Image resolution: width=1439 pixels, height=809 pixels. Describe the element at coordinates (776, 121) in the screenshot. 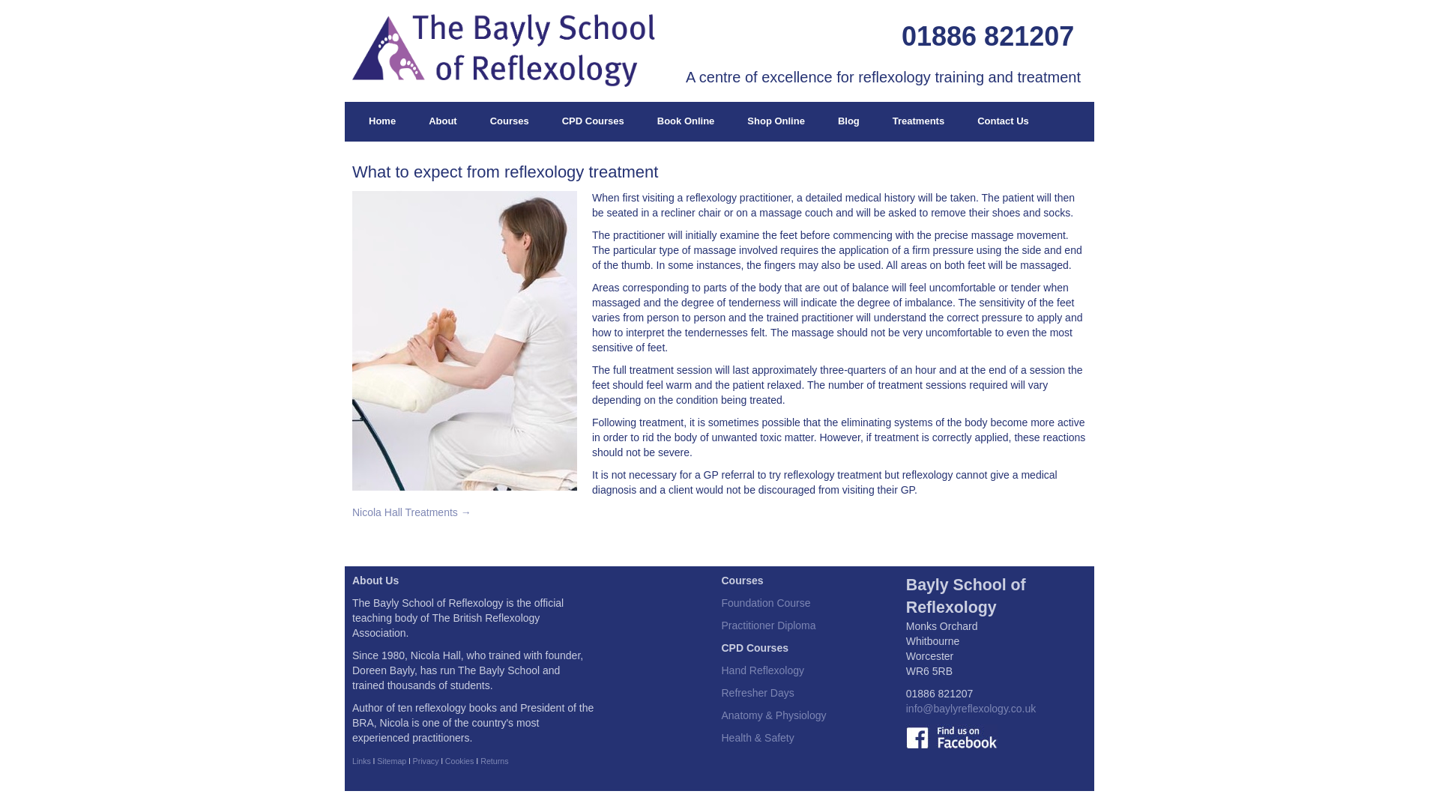

I see `Shop Online` at that location.